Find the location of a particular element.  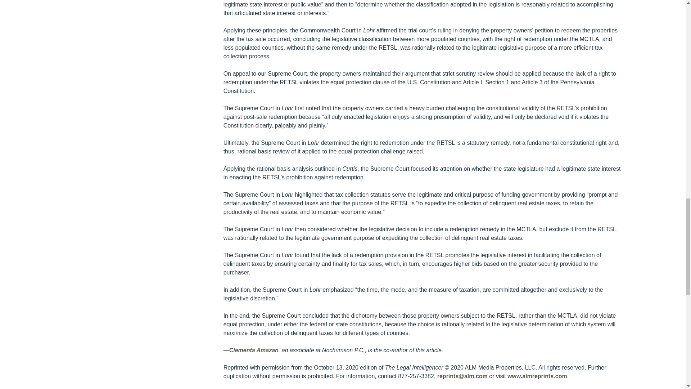

Clementa Amazan is located at coordinates (254, 350).